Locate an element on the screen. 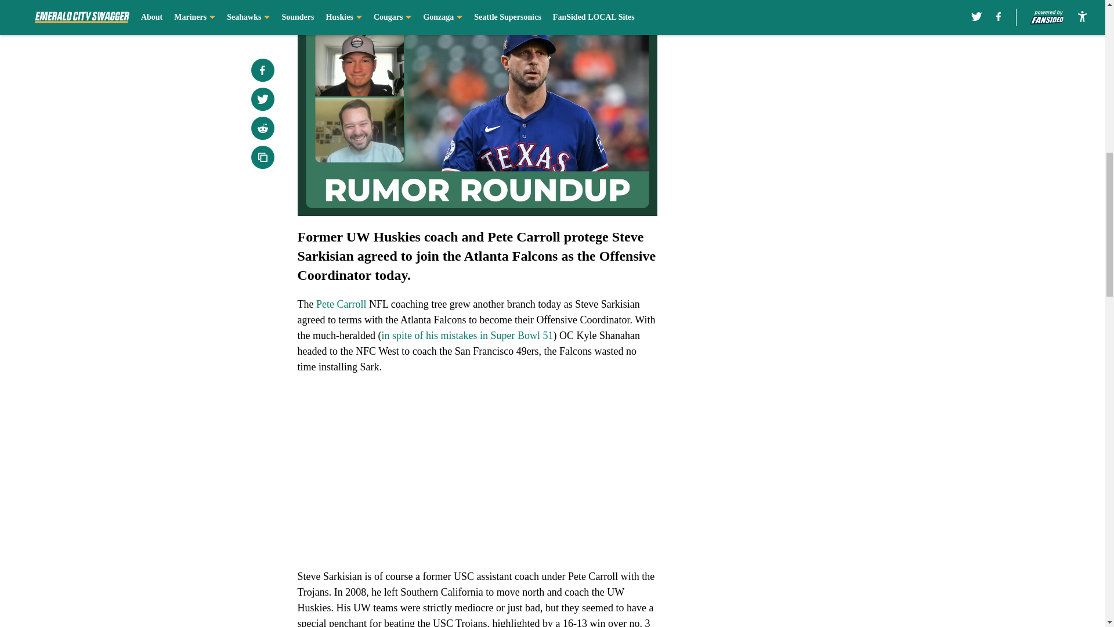  3rd party ad content is located at coordinates (802, 254).